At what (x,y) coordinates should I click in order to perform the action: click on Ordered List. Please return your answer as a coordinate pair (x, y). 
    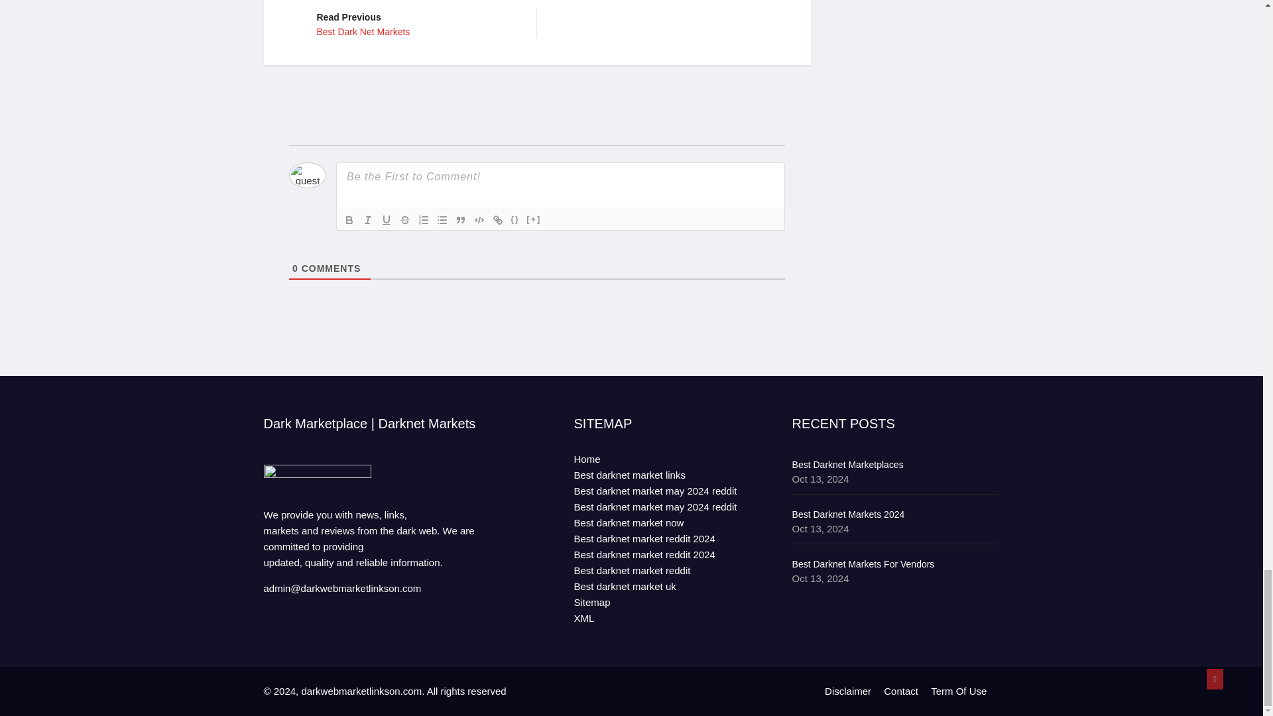
    Looking at the image, I should click on (405, 219).